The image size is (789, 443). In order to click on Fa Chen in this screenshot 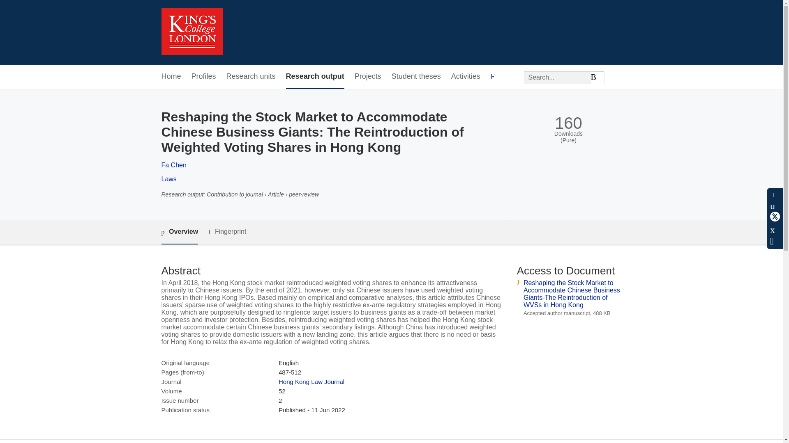, I will do `click(173, 165)`.